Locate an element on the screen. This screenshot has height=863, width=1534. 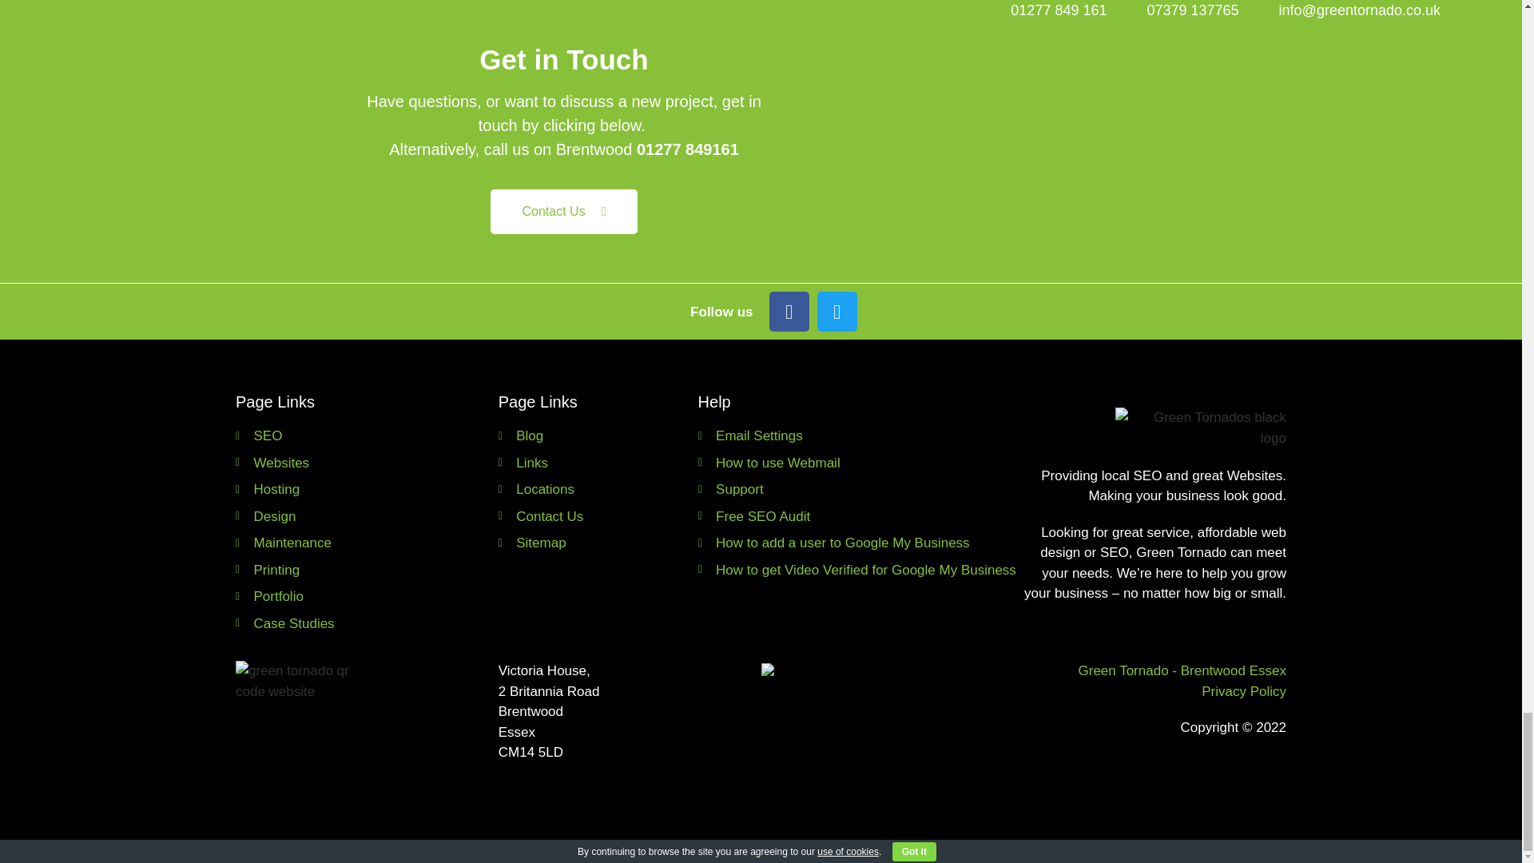
Green Tornado is located at coordinates (1056, 139).